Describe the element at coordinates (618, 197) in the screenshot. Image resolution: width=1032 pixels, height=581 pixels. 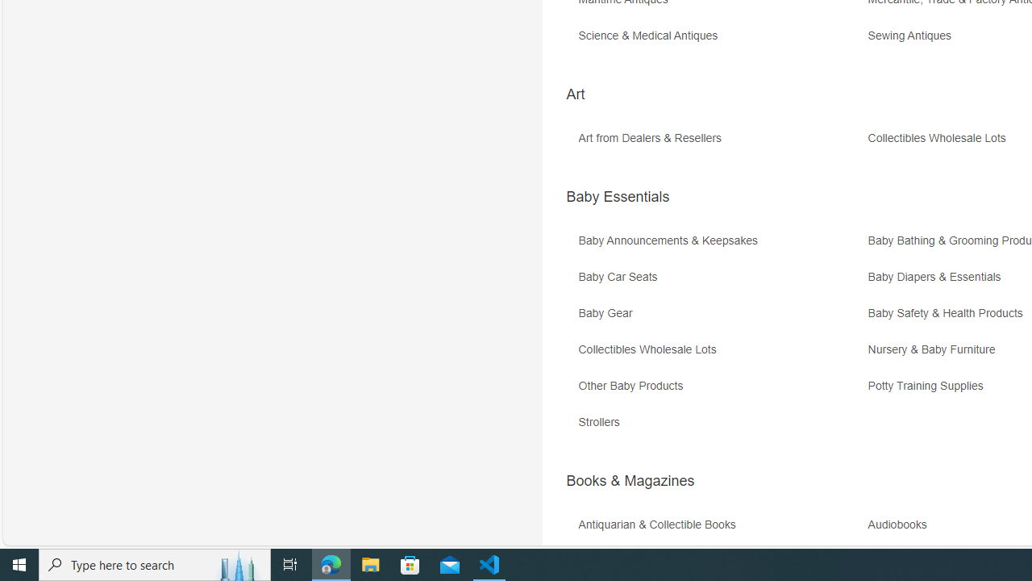
I see `Baby Essentials` at that location.